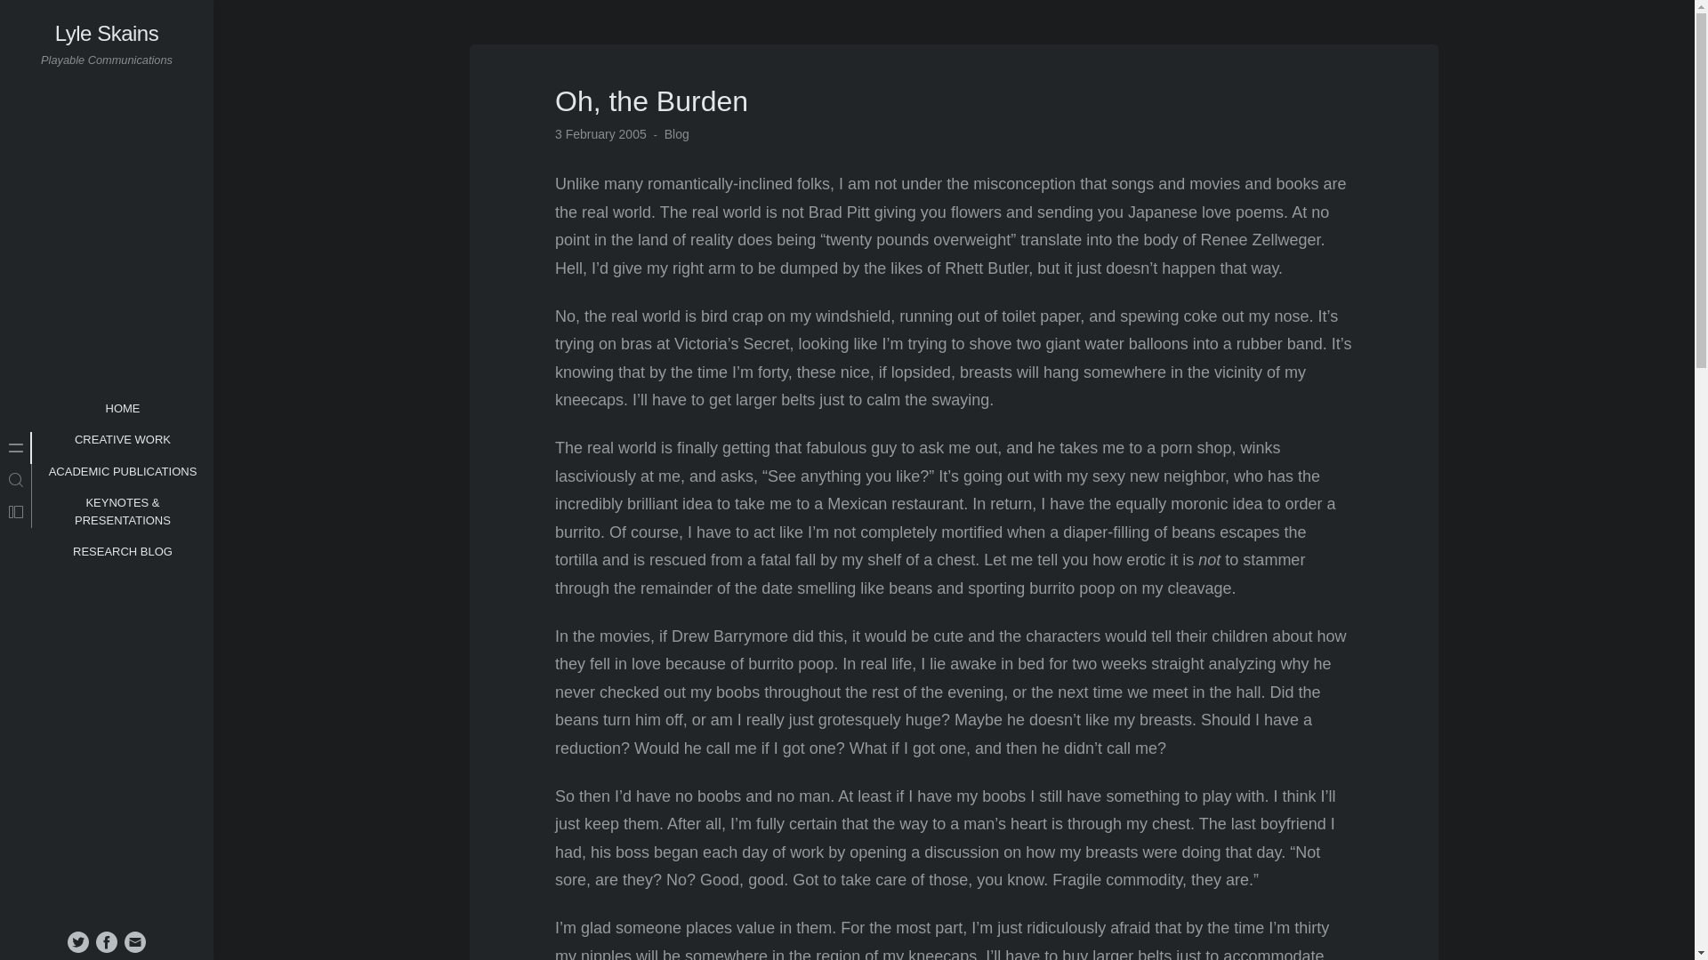  What do you see at coordinates (123, 551) in the screenshot?
I see `RESEARCH BLOG` at bounding box center [123, 551].